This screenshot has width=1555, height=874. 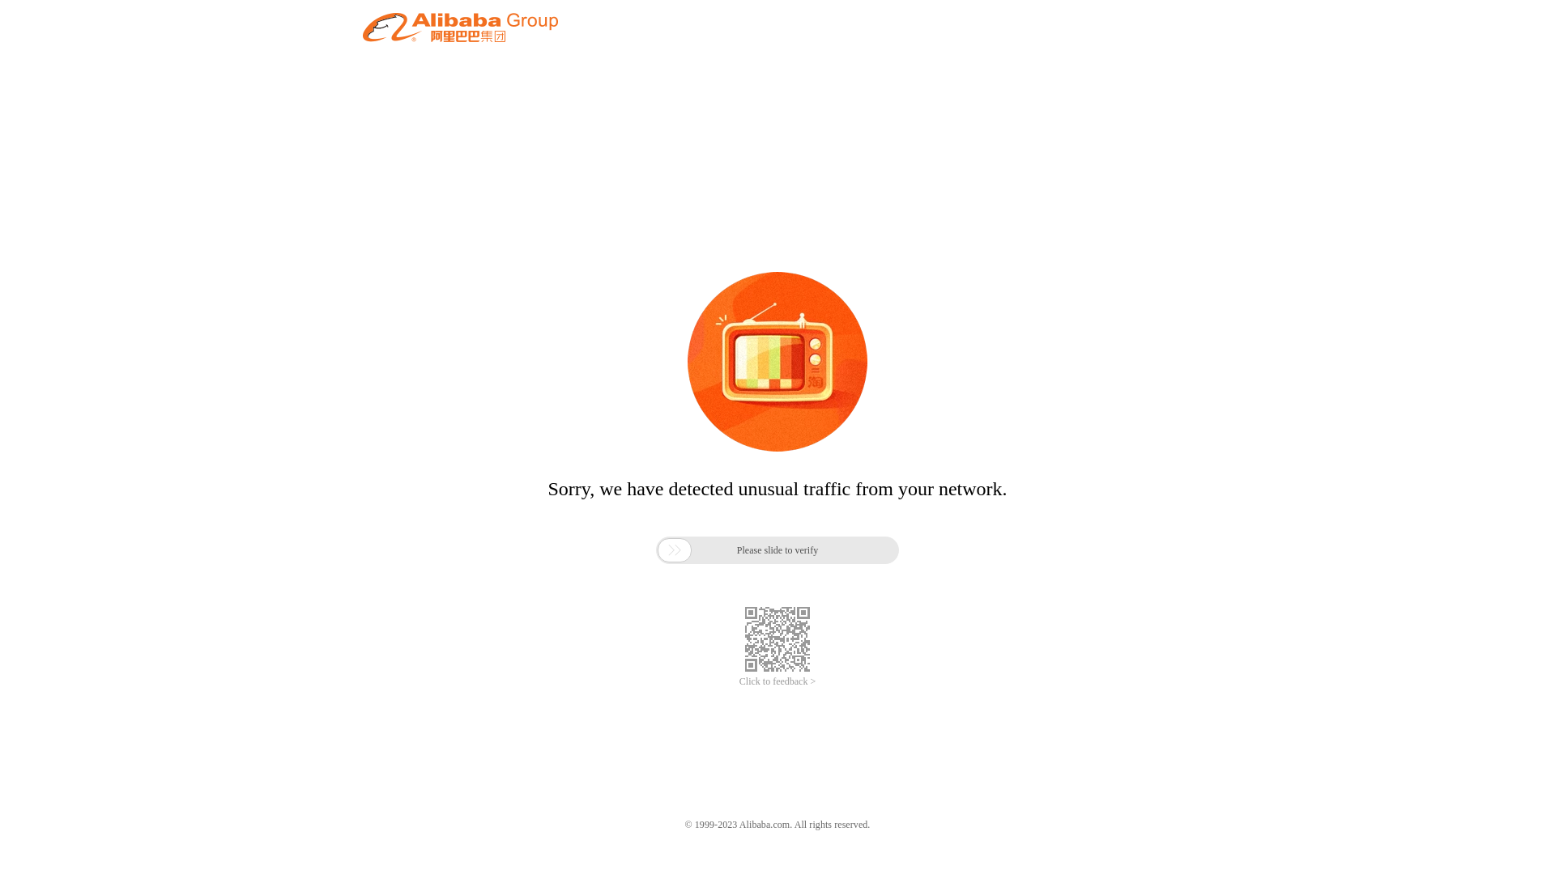 What do you see at coordinates (777, 681) in the screenshot?
I see `Click to feedback >` at bounding box center [777, 681].